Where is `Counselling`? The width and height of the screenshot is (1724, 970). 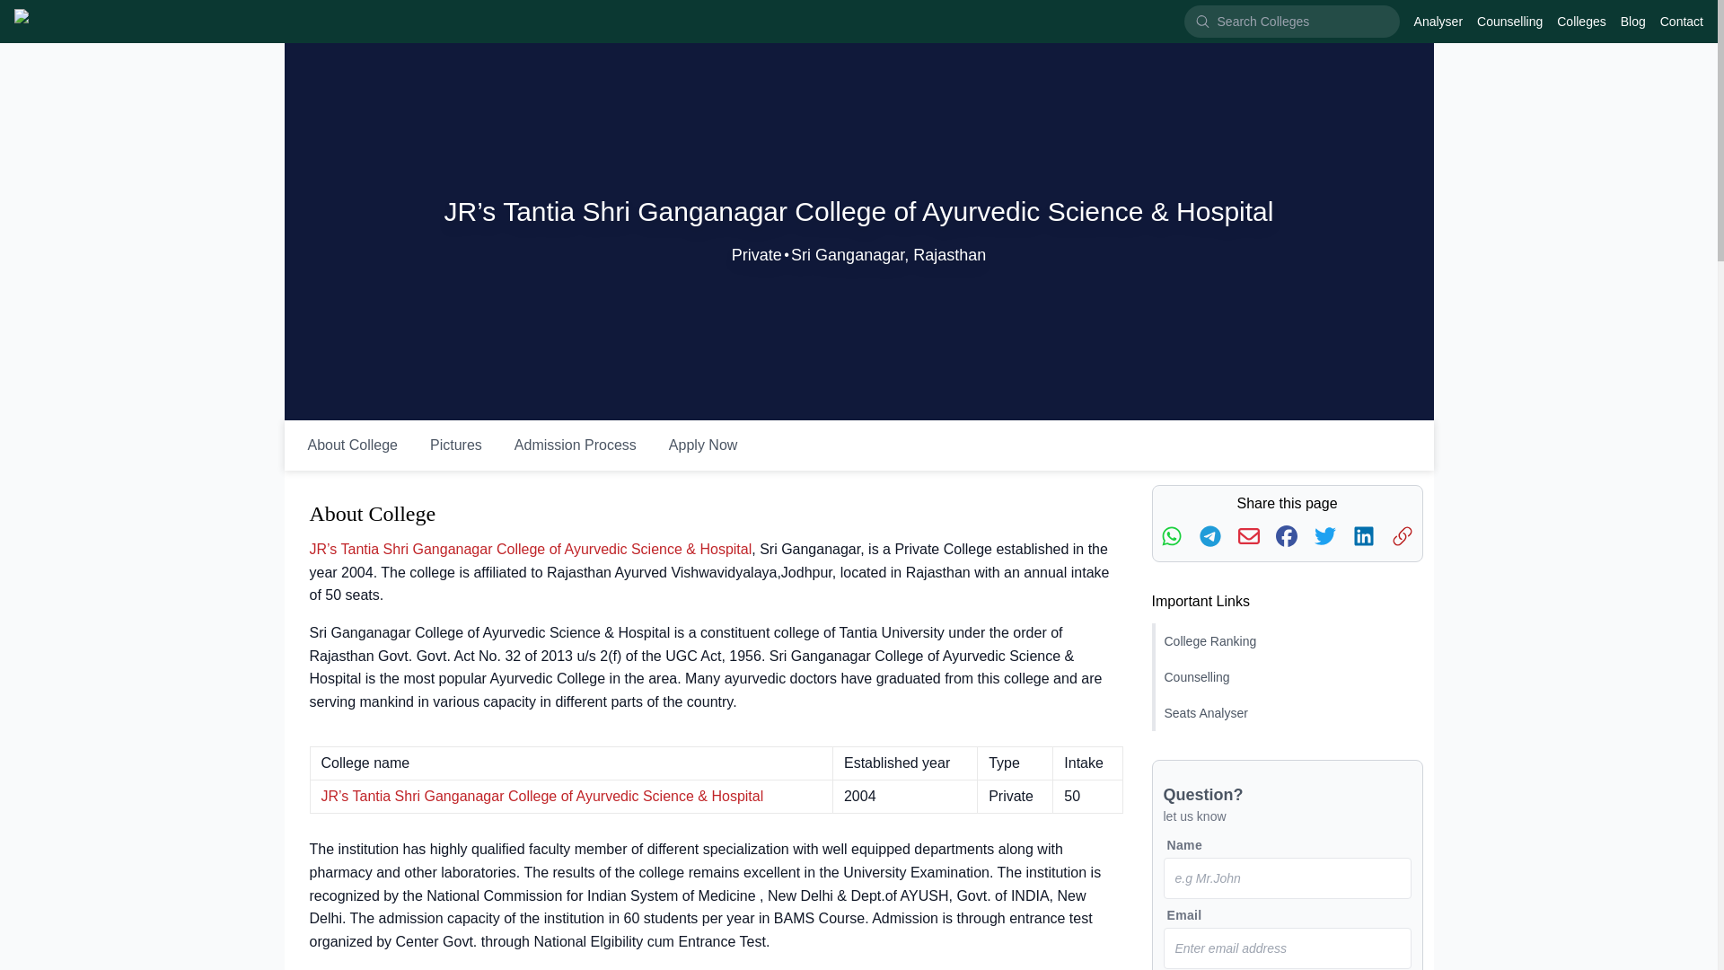
Counselling is located at coordinates (1287, 677).